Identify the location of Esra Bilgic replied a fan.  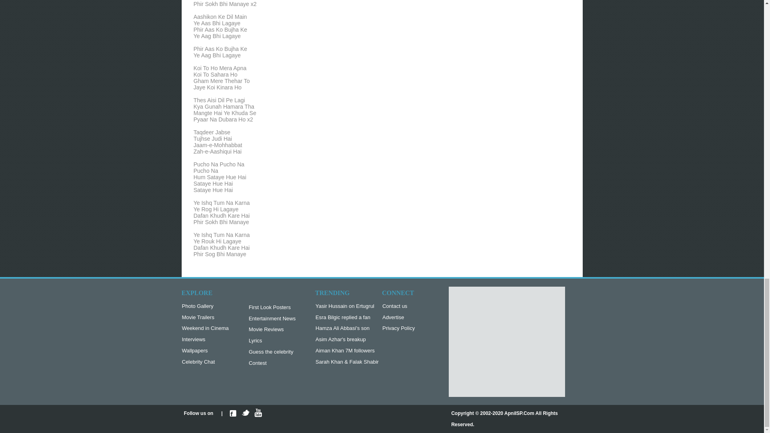
(347, 318).